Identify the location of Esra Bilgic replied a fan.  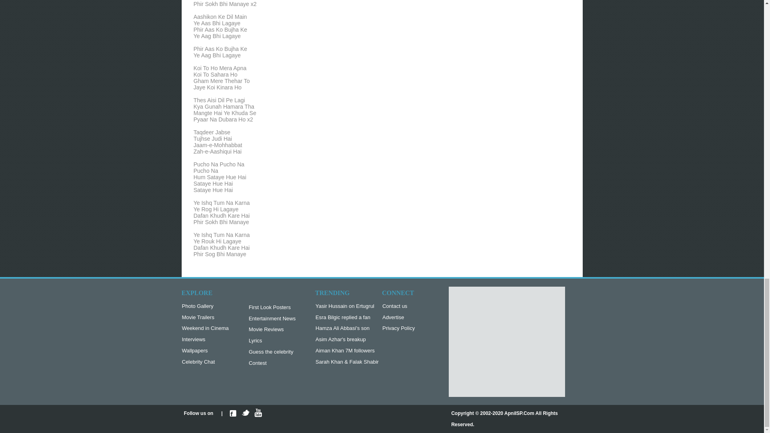
(347, 318).